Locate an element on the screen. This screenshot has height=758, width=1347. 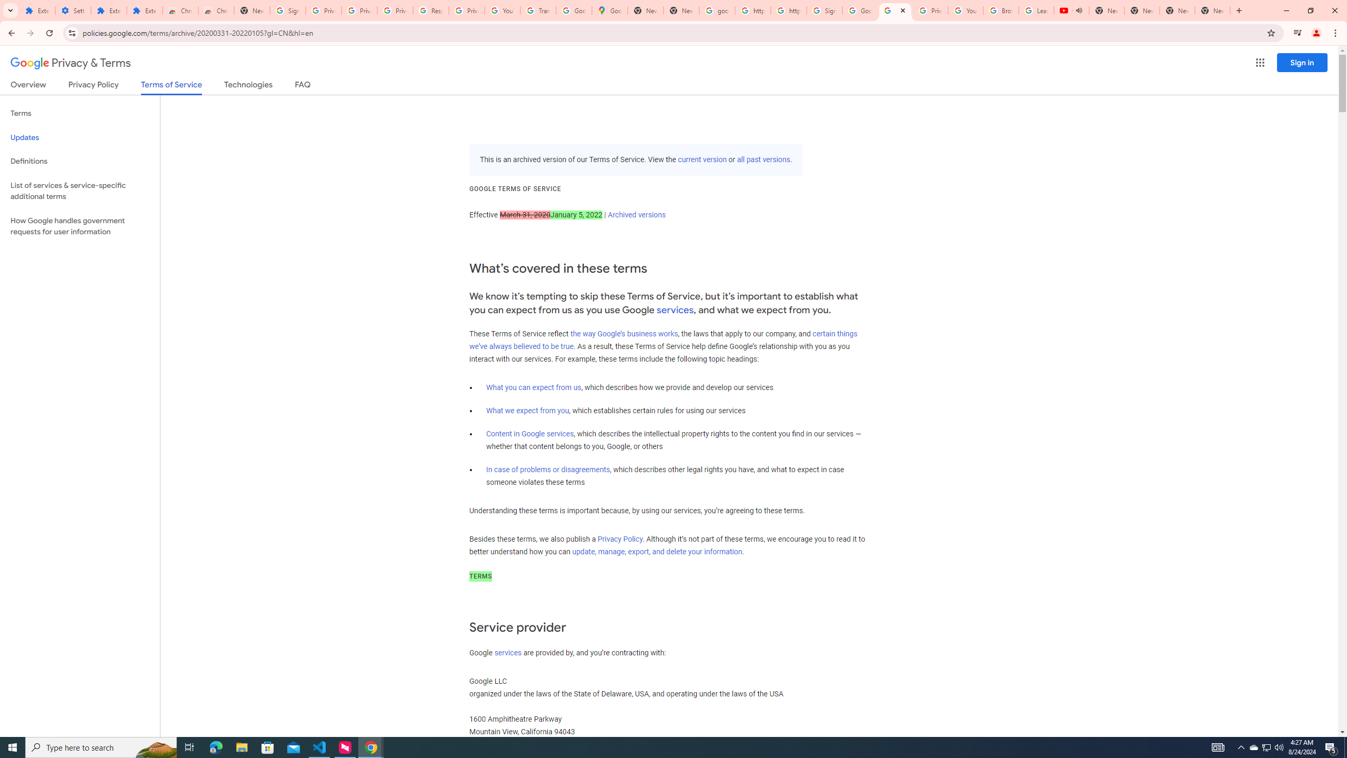
Sign in - Google Accounts is located at coordinates (824, 11).